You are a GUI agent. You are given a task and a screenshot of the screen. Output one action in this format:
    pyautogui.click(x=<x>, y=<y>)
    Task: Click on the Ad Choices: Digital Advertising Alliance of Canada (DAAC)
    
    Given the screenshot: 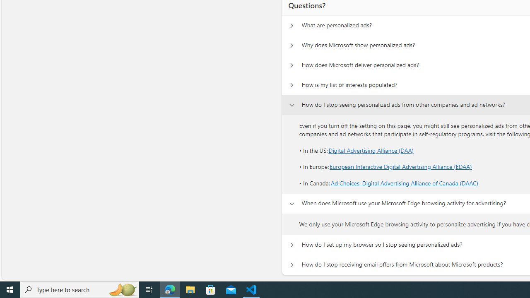 What is the action you would take?
    pyautogui.click(x=404, y=183)
    